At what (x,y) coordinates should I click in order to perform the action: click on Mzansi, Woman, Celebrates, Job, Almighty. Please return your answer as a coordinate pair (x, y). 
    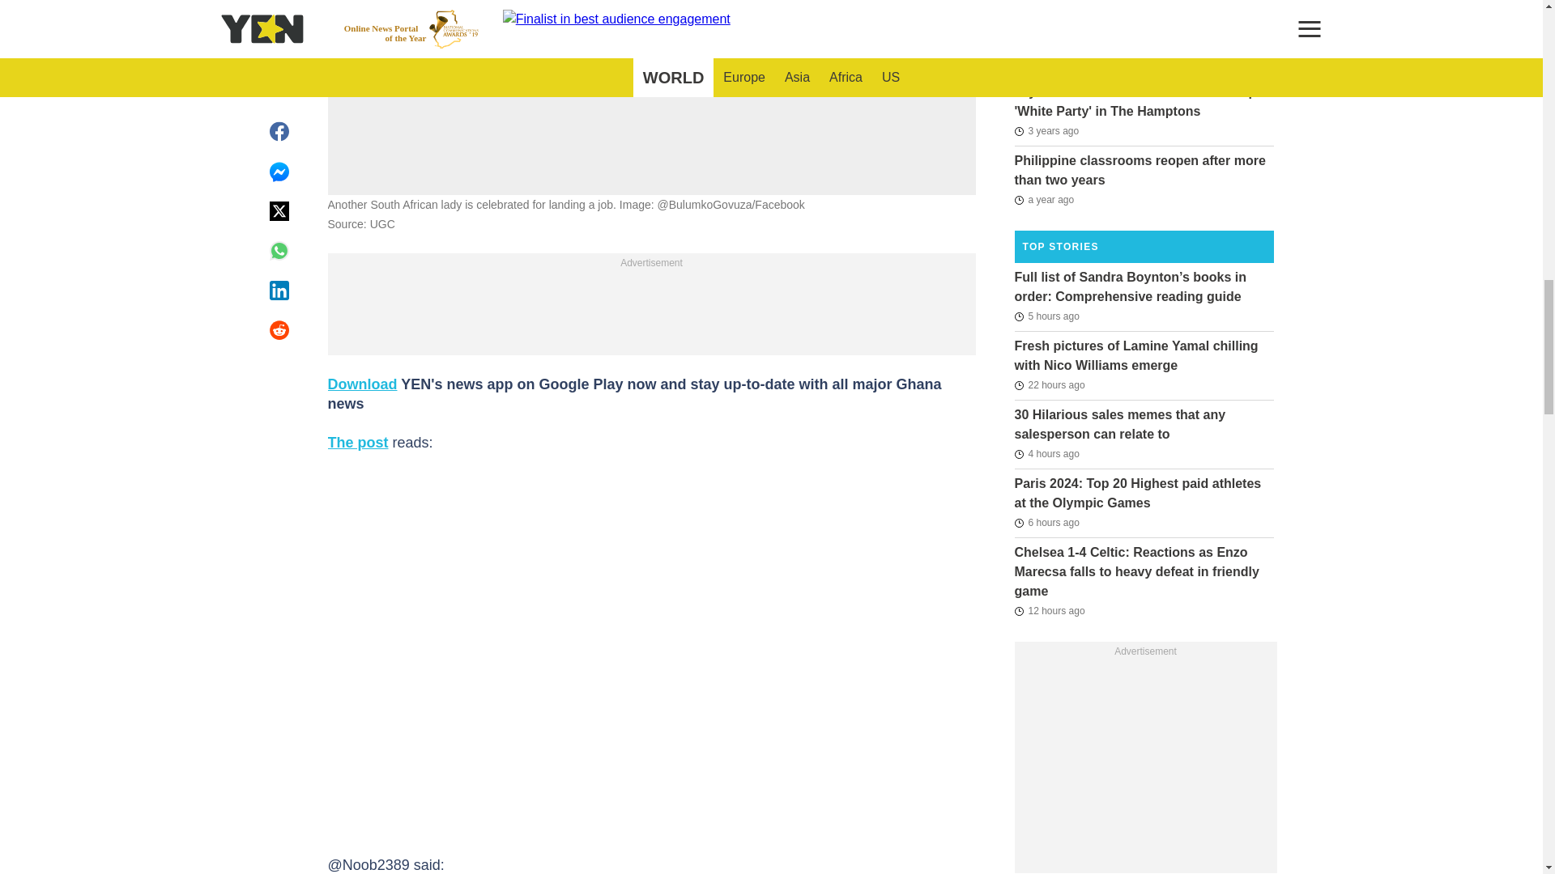
    Looking at the image, I should click on (651, 45).